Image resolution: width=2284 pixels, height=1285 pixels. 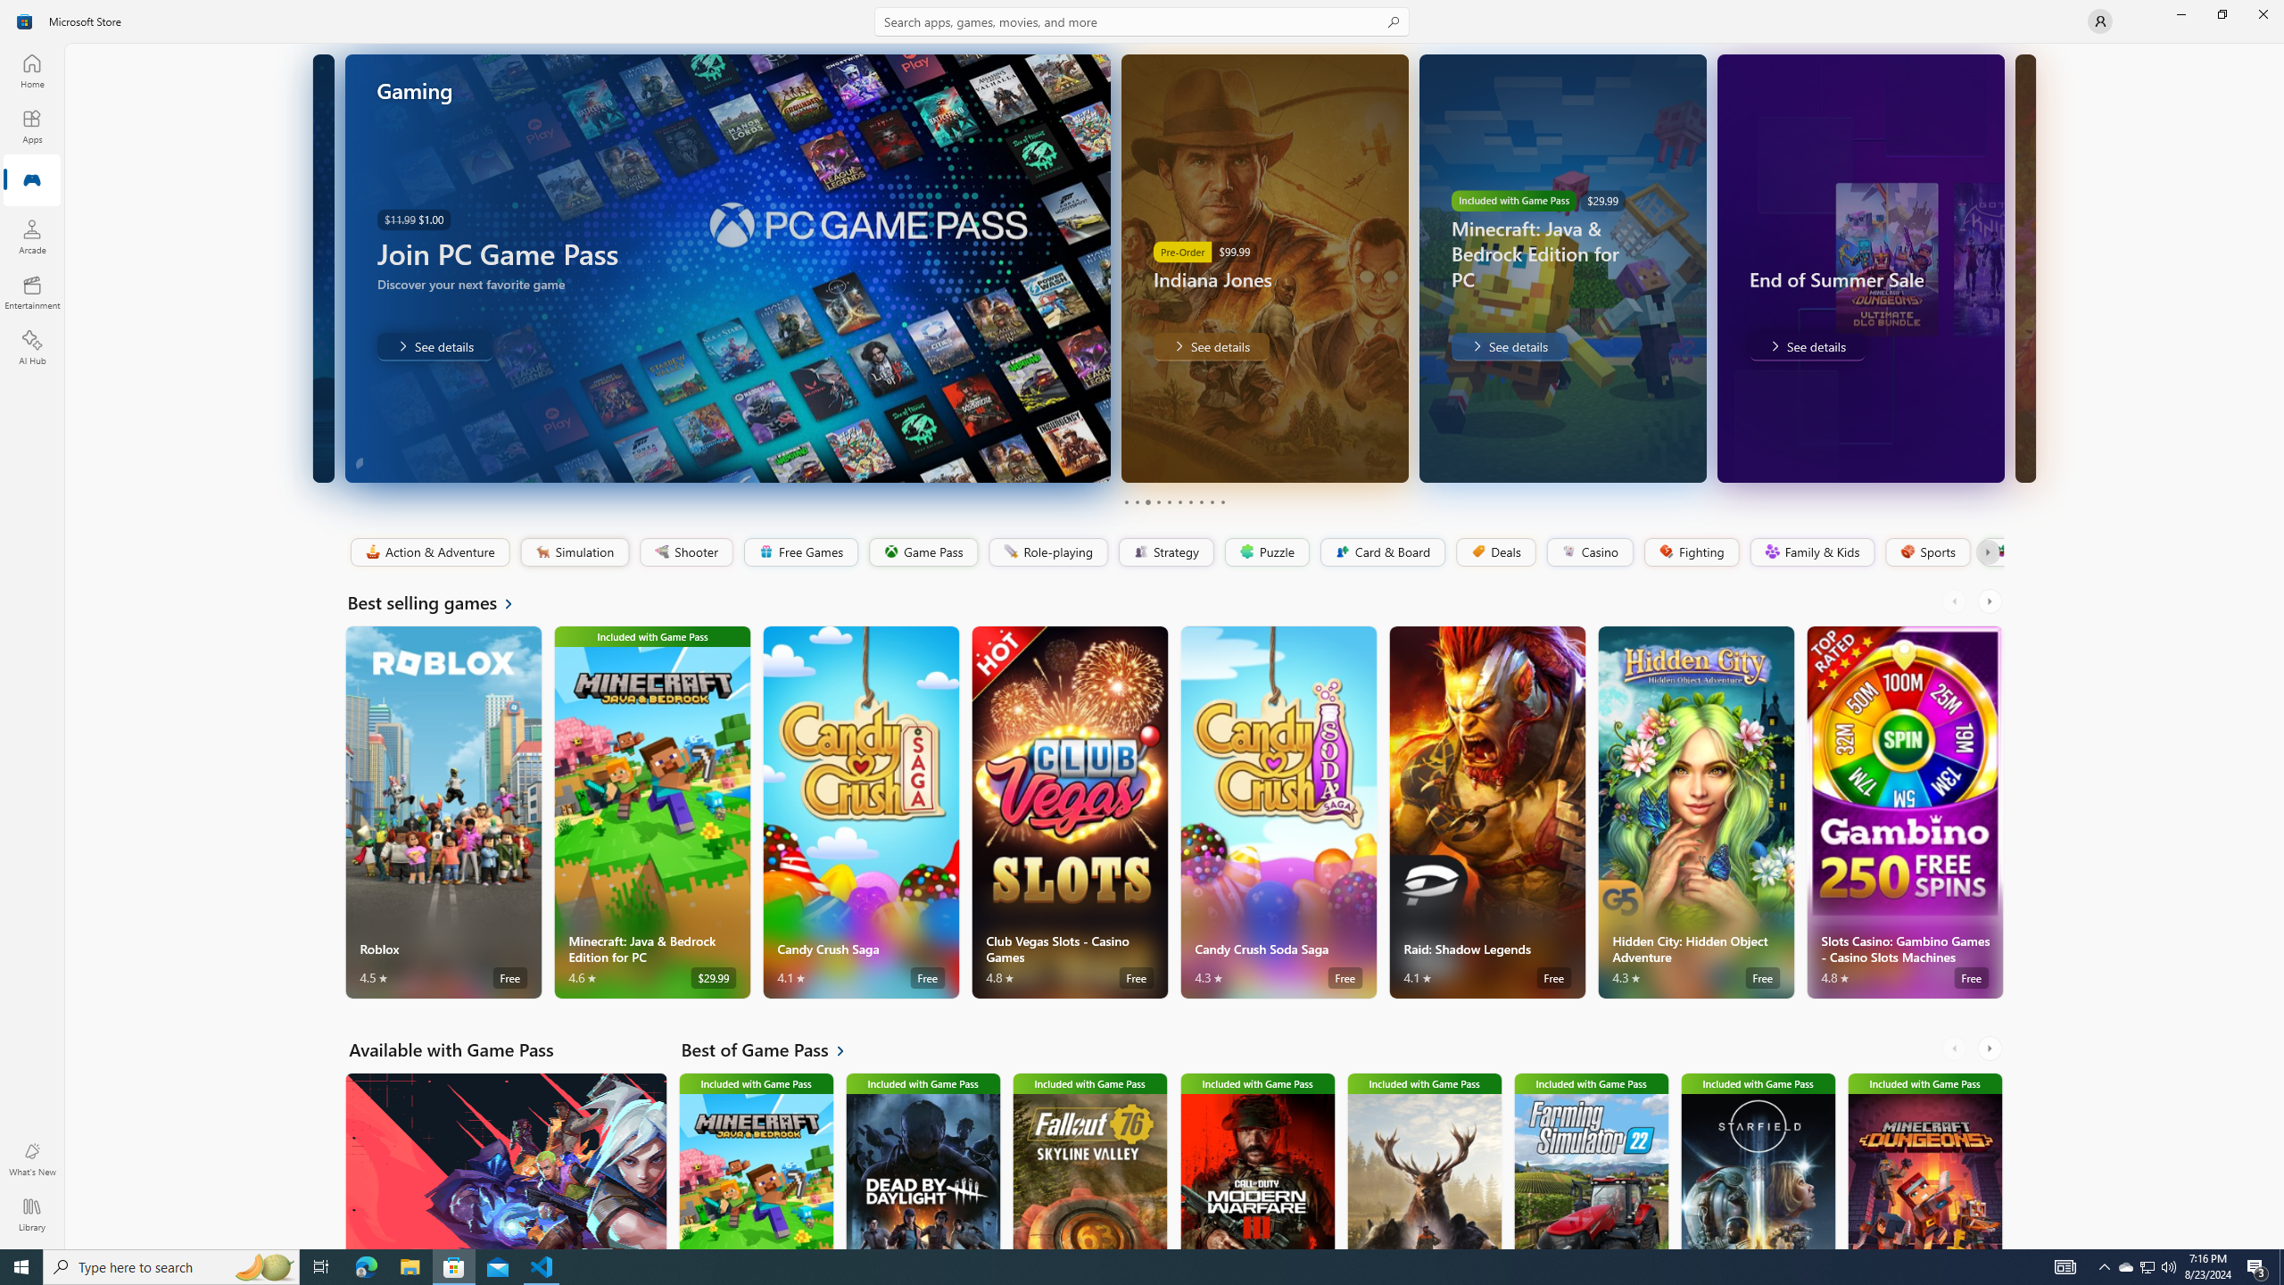 What do you see at coordinates (1126, 502) in the screenshot?
I see `Page 1` at bounding box center [1126, 502].